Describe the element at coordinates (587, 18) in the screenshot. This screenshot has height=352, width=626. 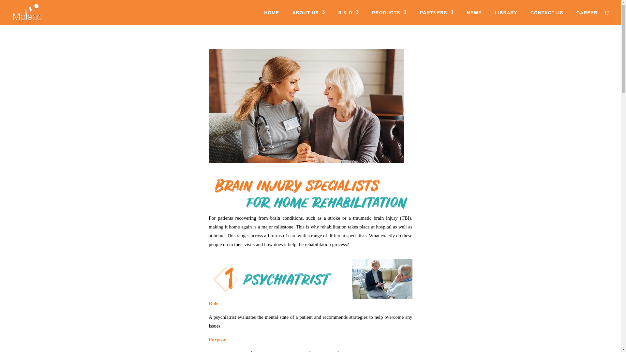
I see `CAREER` at that location.